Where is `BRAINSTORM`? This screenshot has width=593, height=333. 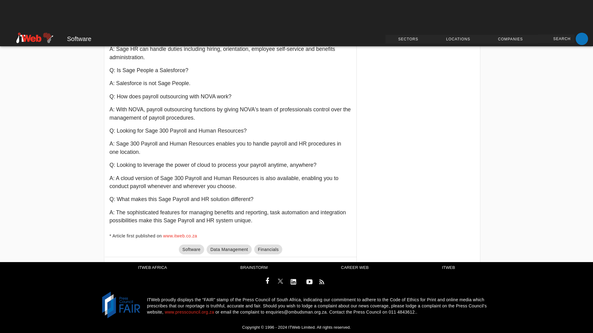
BRAINSTORM is located at coordinates (254, 268).